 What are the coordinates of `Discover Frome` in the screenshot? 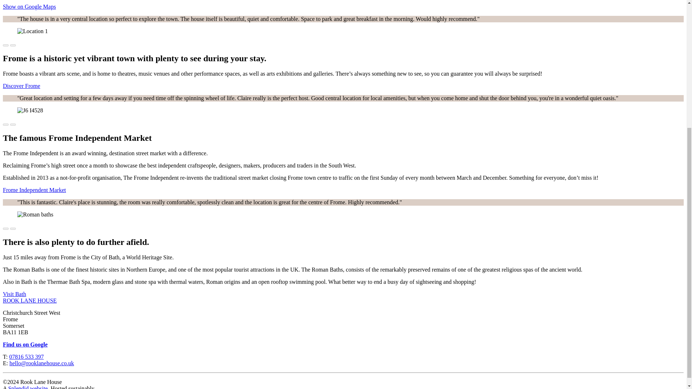 It's located at (21, 86).